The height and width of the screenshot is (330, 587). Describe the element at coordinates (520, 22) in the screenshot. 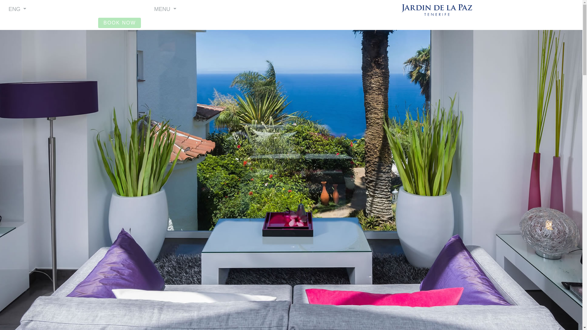

I see `CONTACT` at that location.